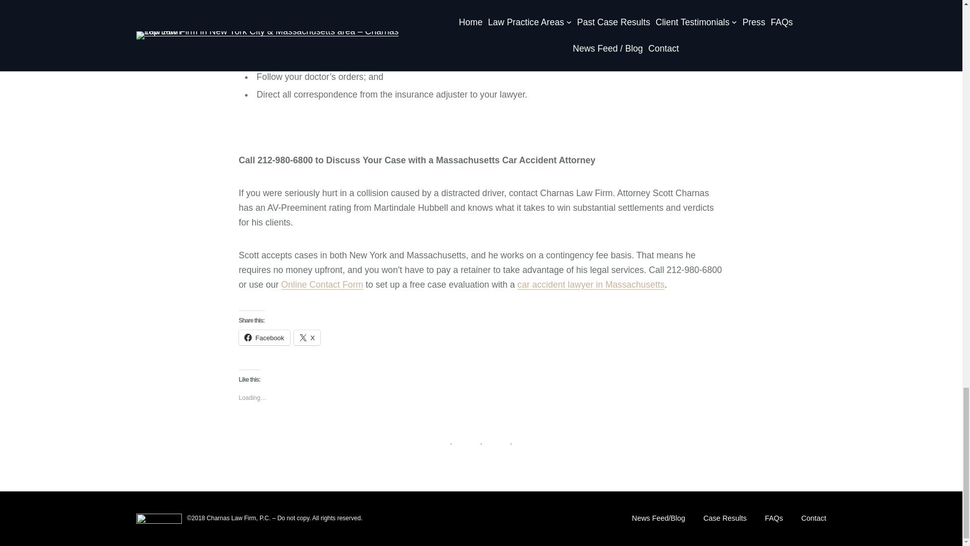 This screenshot has height=546, width=970. Describe the element at coordinates (307, 338) in the screenshot. I see `Click to share on X` at that location.